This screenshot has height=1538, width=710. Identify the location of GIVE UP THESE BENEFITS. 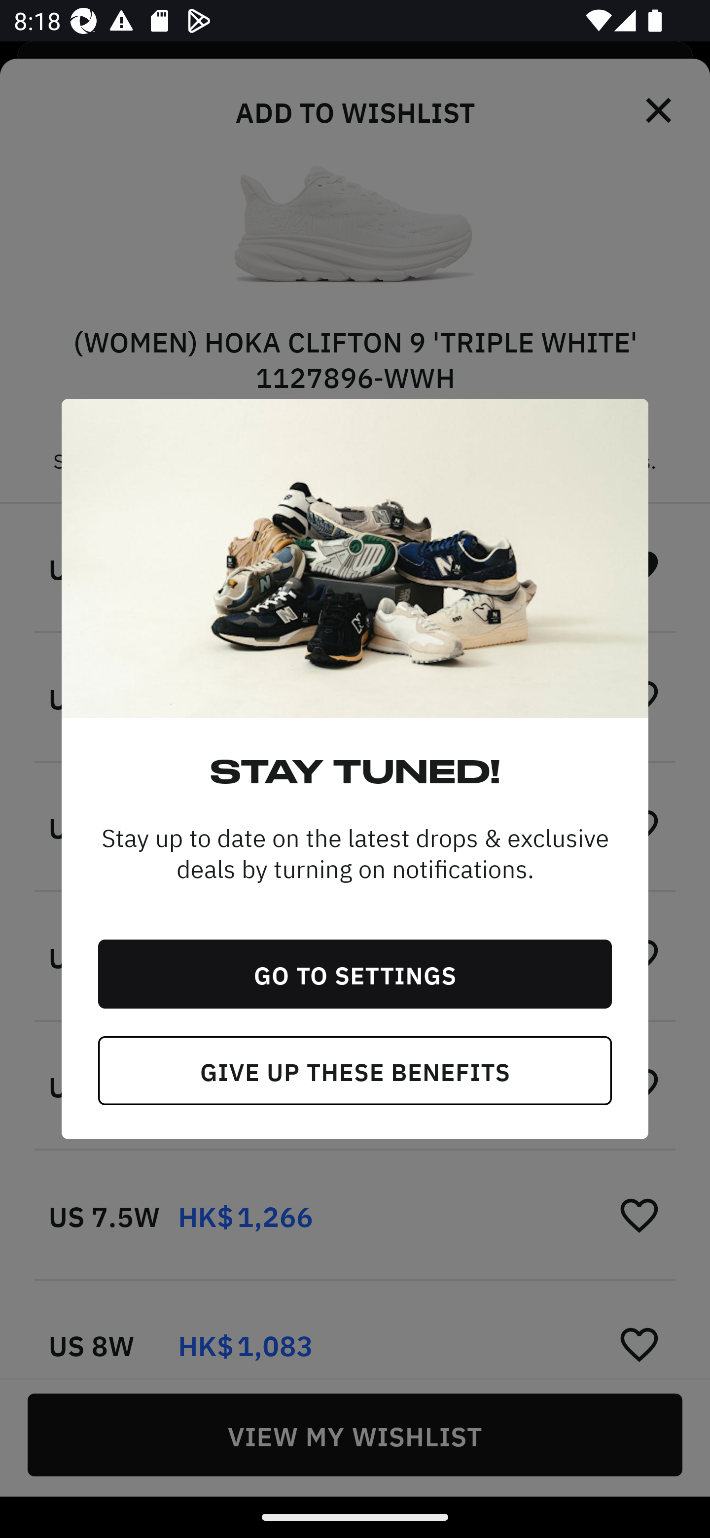
(355, 1071).